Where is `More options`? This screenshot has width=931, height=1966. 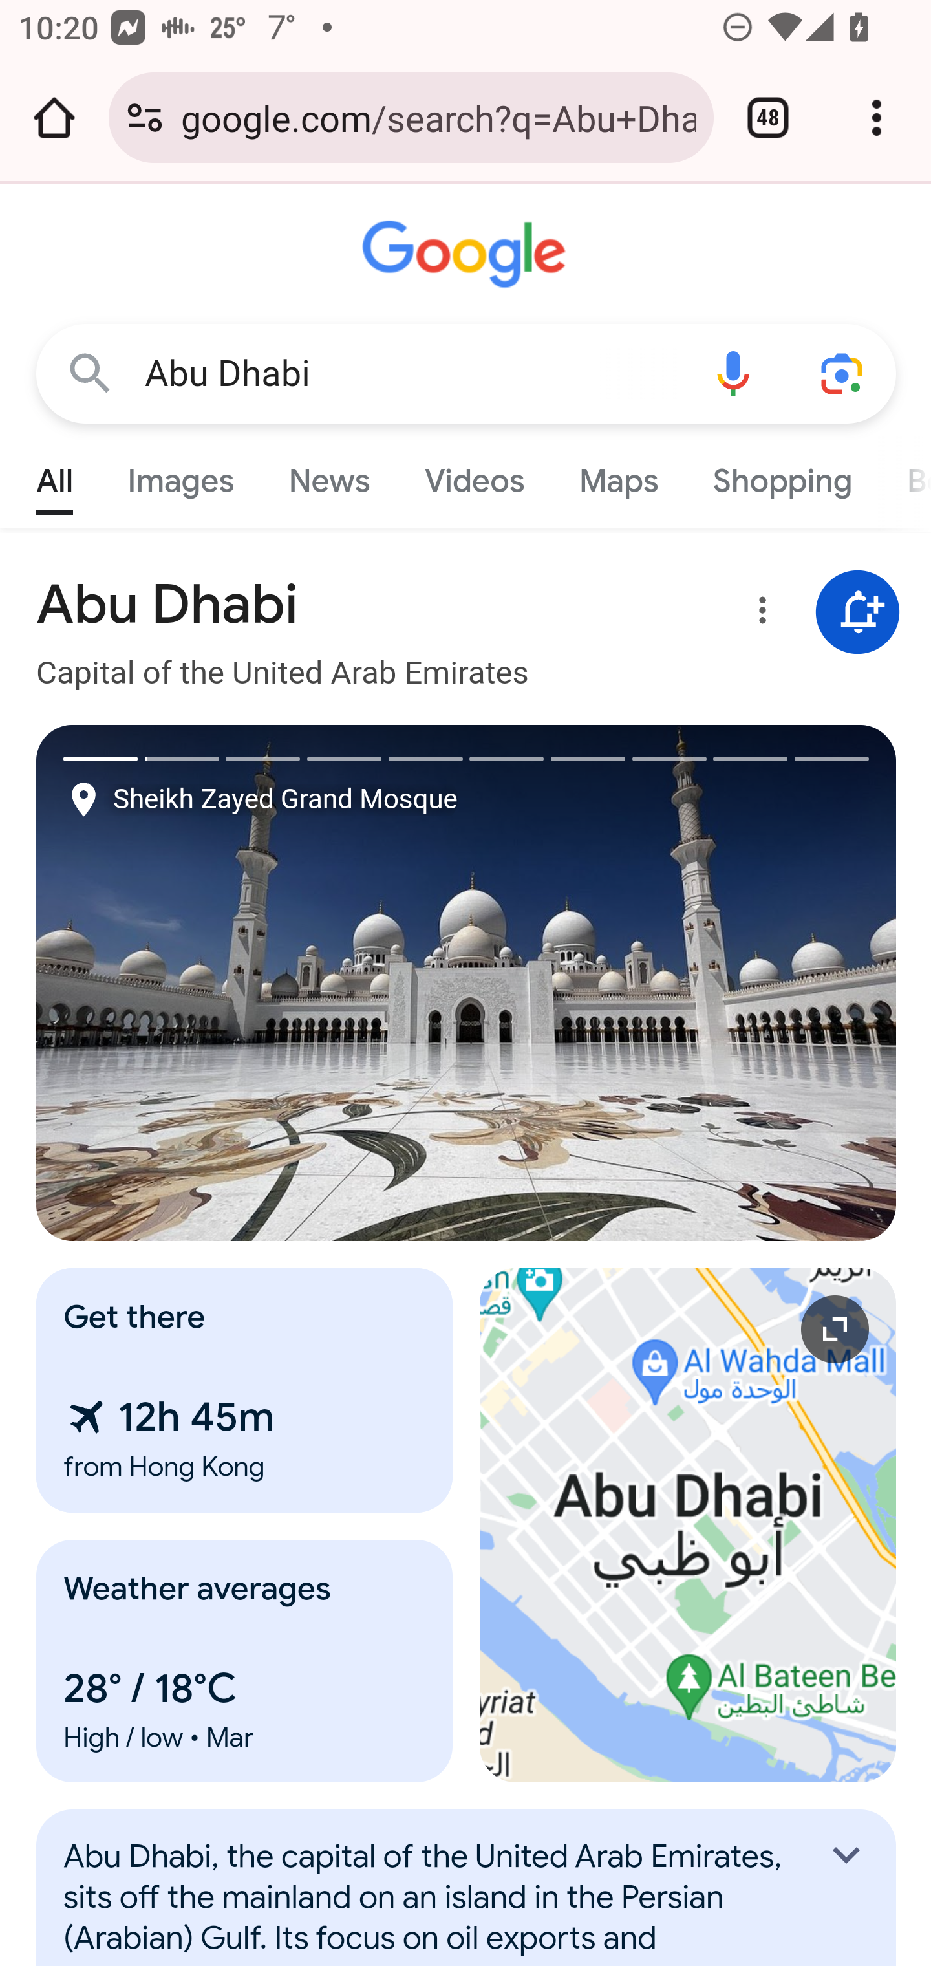
More options is located at coordinates (758, 614).